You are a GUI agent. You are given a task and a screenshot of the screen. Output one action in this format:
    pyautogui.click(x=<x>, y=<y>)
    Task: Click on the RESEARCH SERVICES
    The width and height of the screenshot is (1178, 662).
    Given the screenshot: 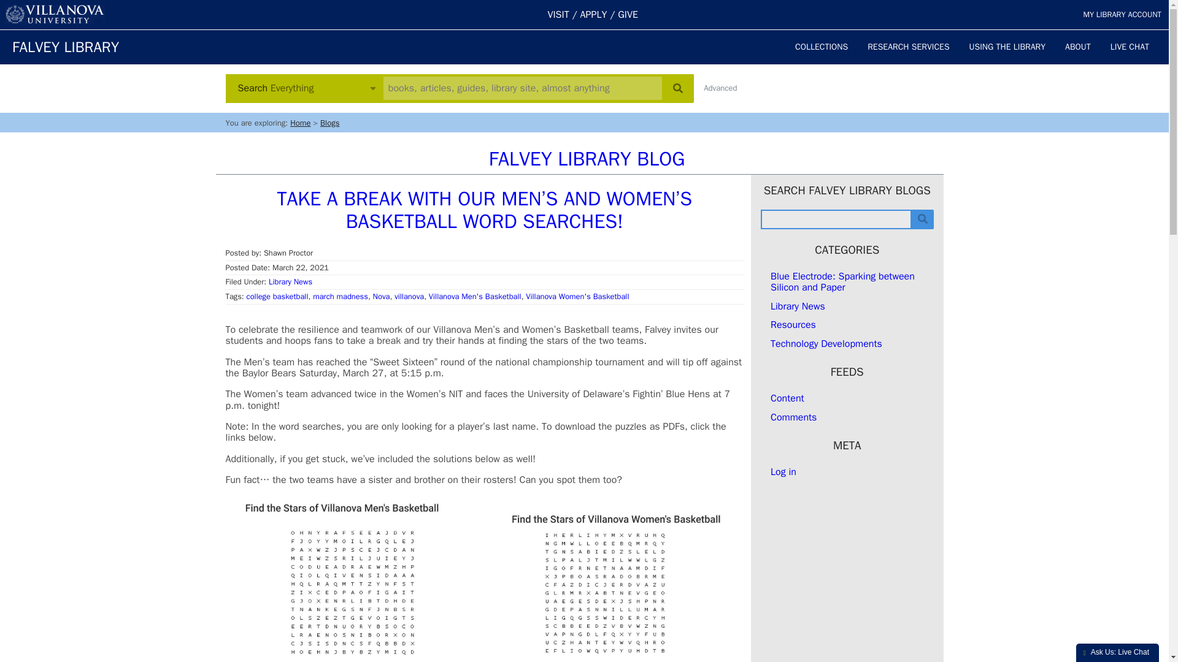 What is the action you would take?
    pyautogui.click(x=908, y=47)
    